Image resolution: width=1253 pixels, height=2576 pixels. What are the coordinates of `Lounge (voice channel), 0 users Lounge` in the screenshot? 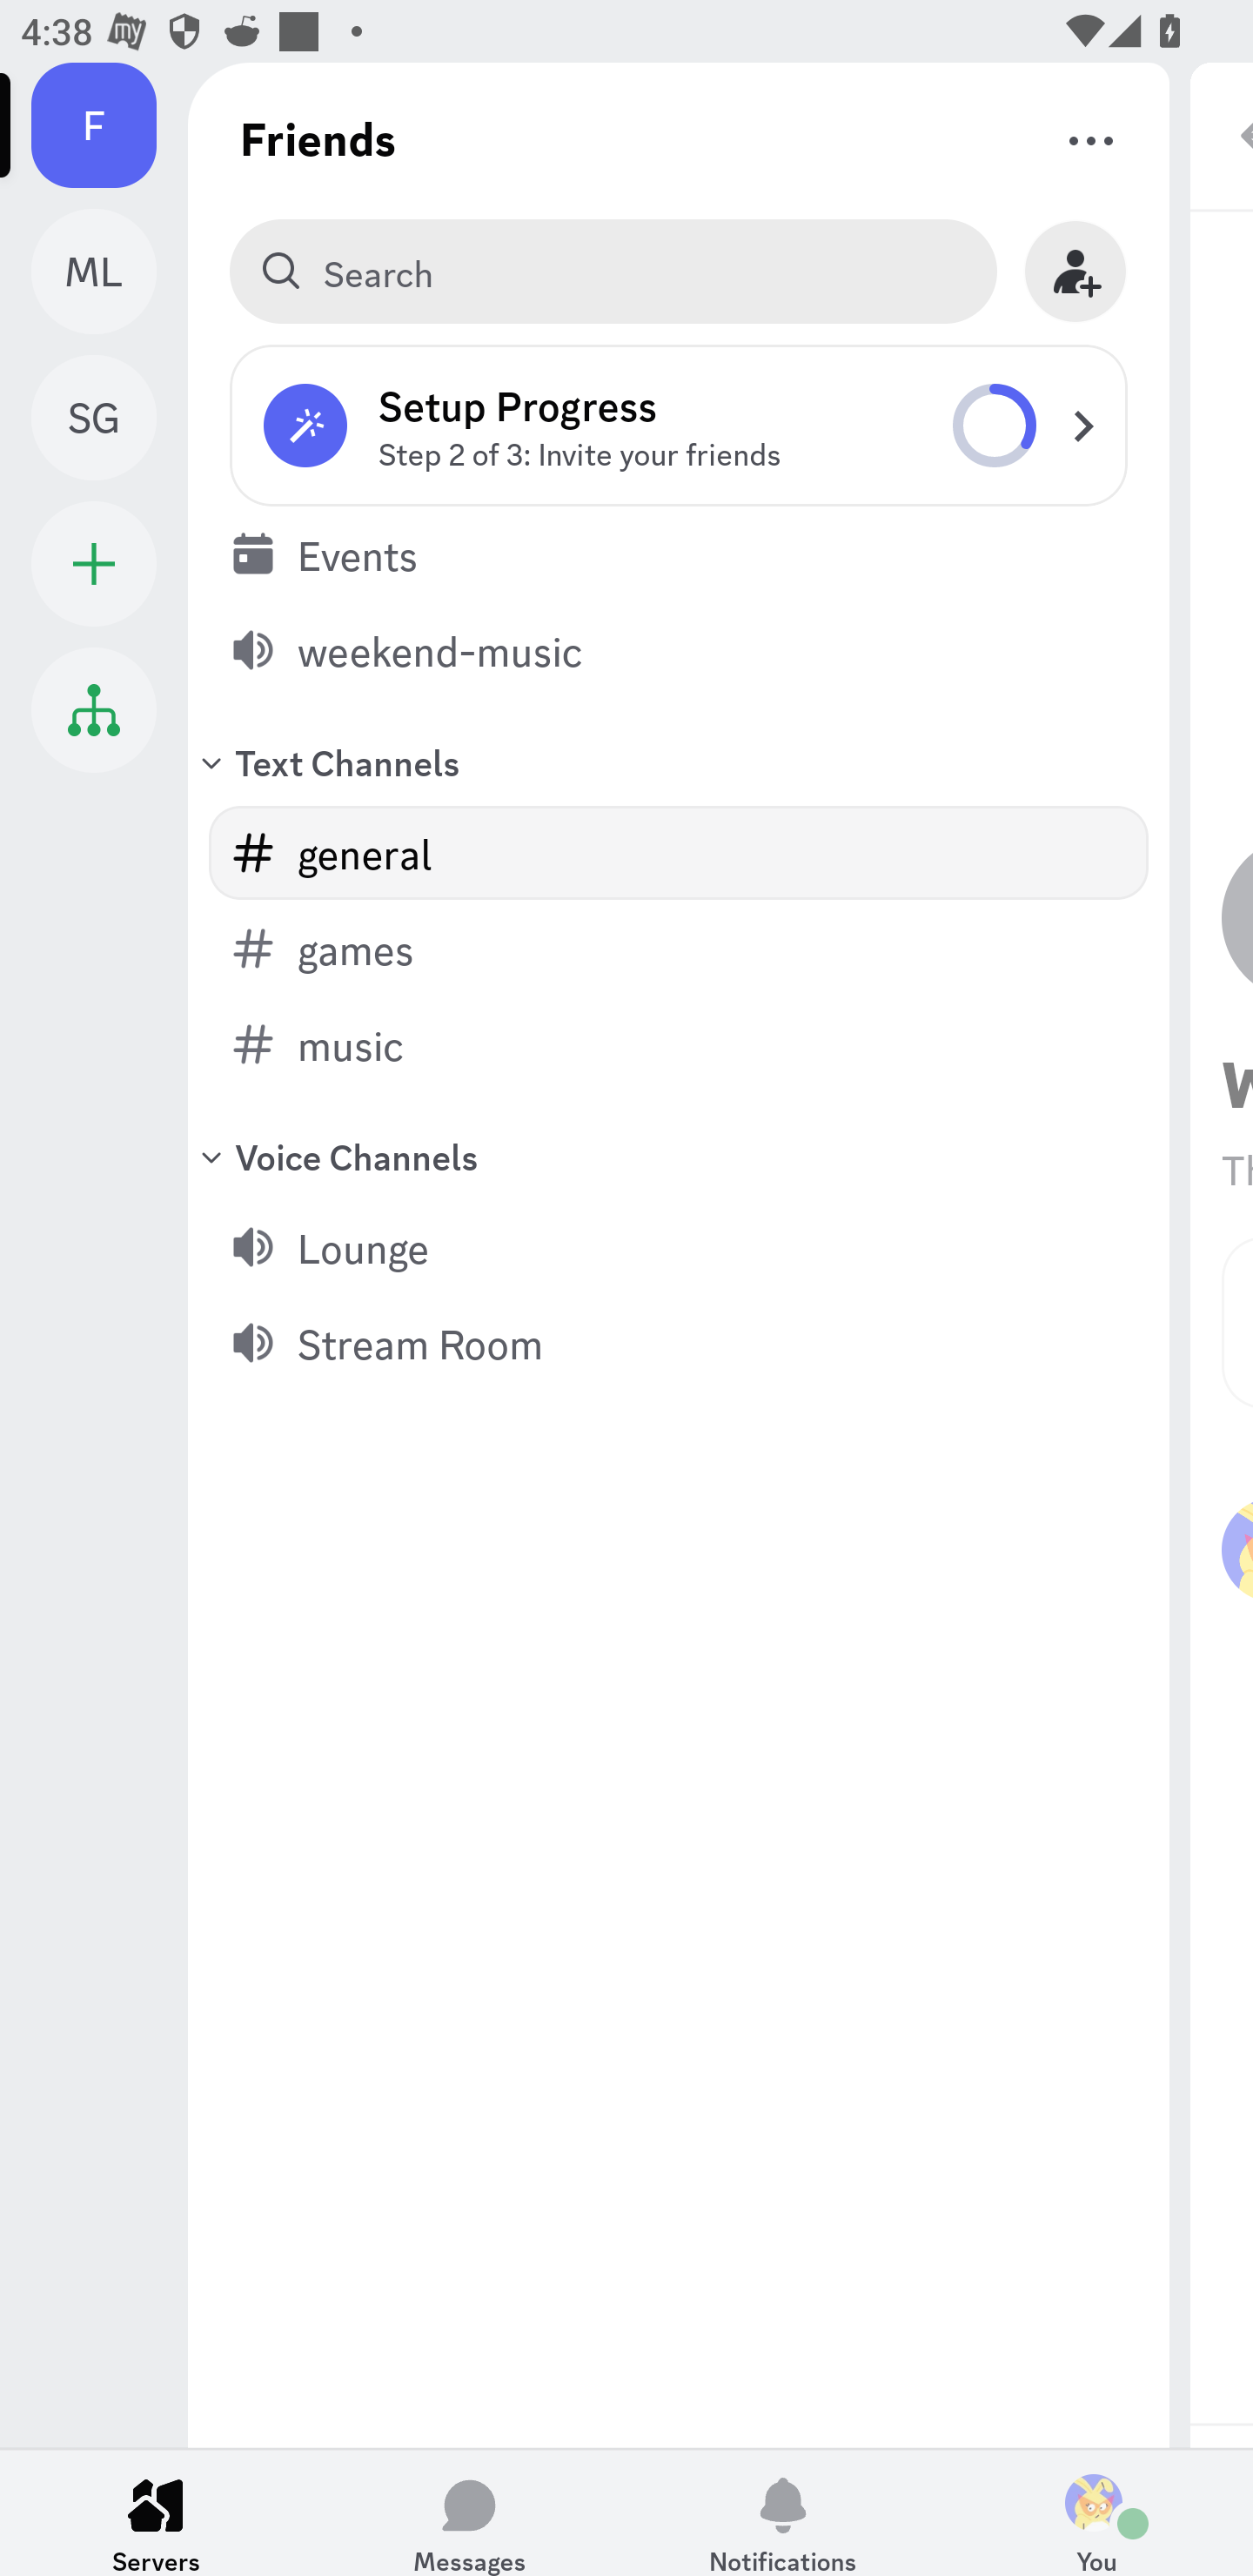 It's located at (679, 1246).